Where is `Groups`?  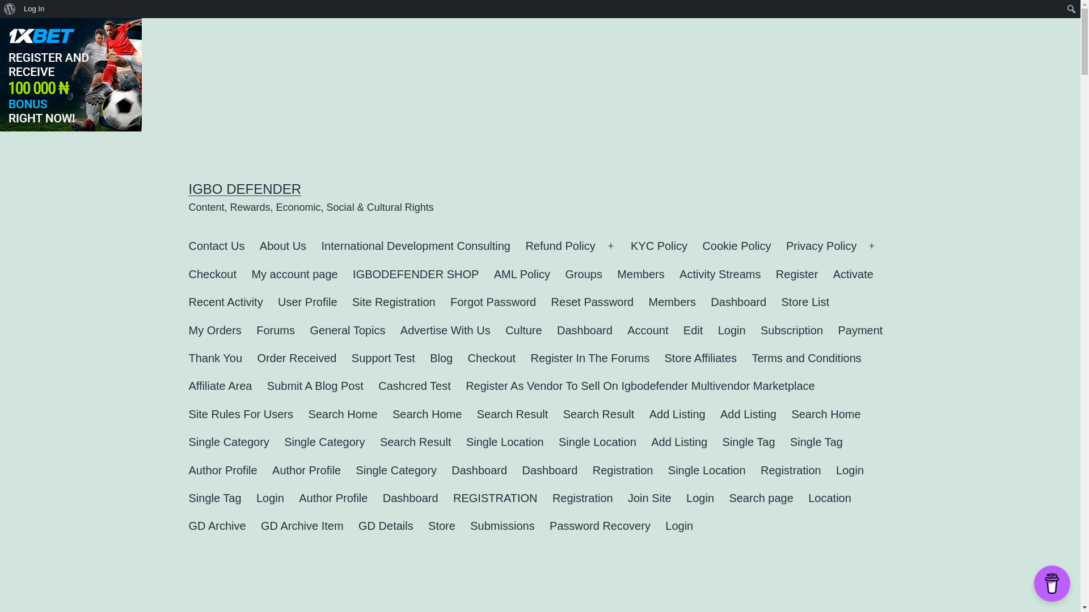
Groups is located at coordinates (584, 274).